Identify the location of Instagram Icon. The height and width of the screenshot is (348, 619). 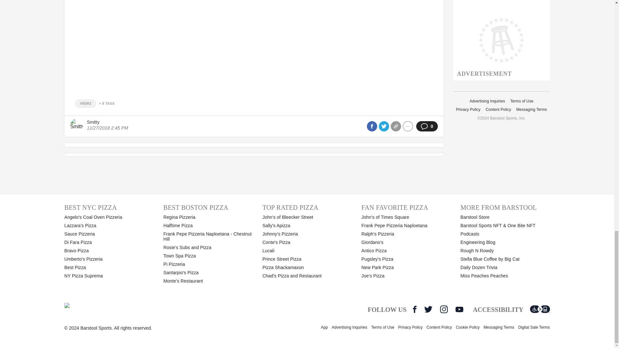
(444, 309).